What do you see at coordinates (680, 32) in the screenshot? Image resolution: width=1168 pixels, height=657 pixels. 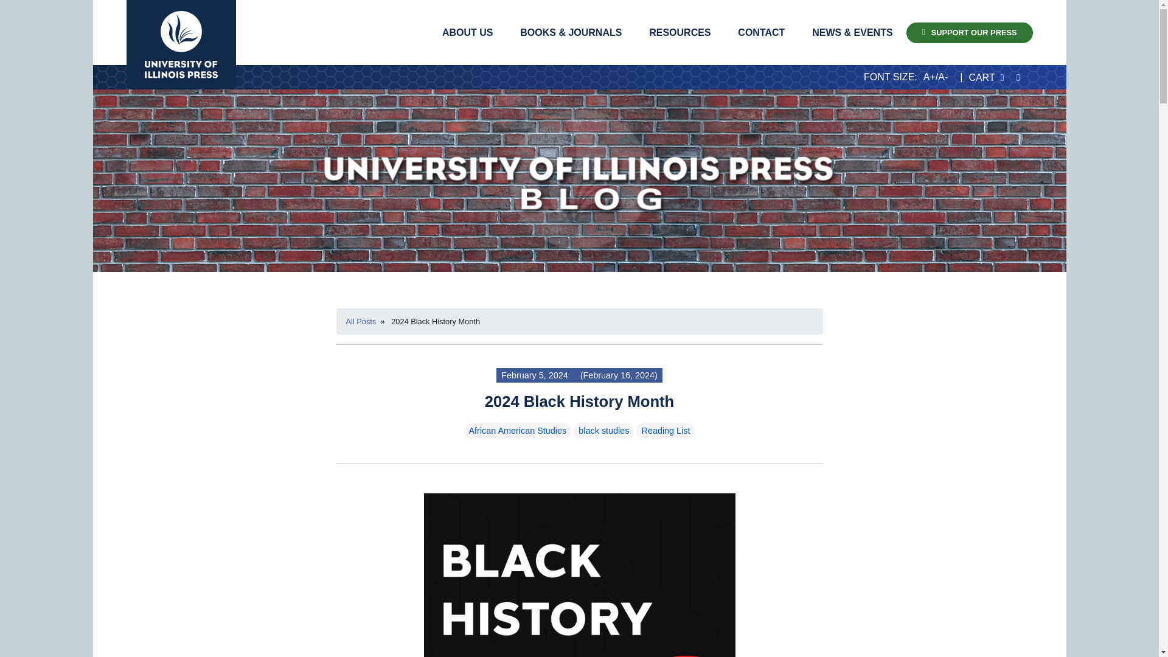 I see `RESOURCES` at bounding box center [680, 32].